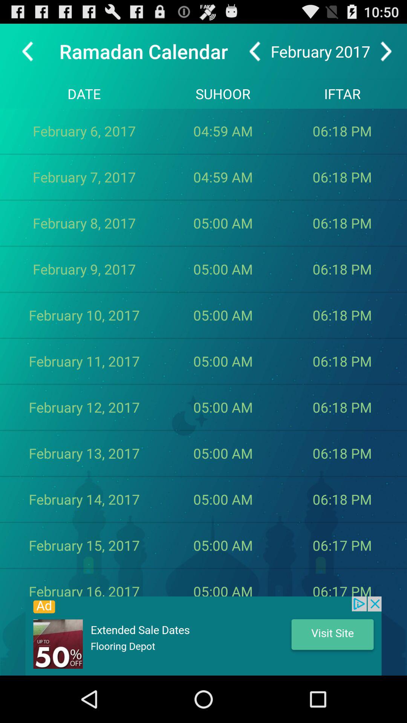  I want to click on adding advertisement, so click(203, 636).